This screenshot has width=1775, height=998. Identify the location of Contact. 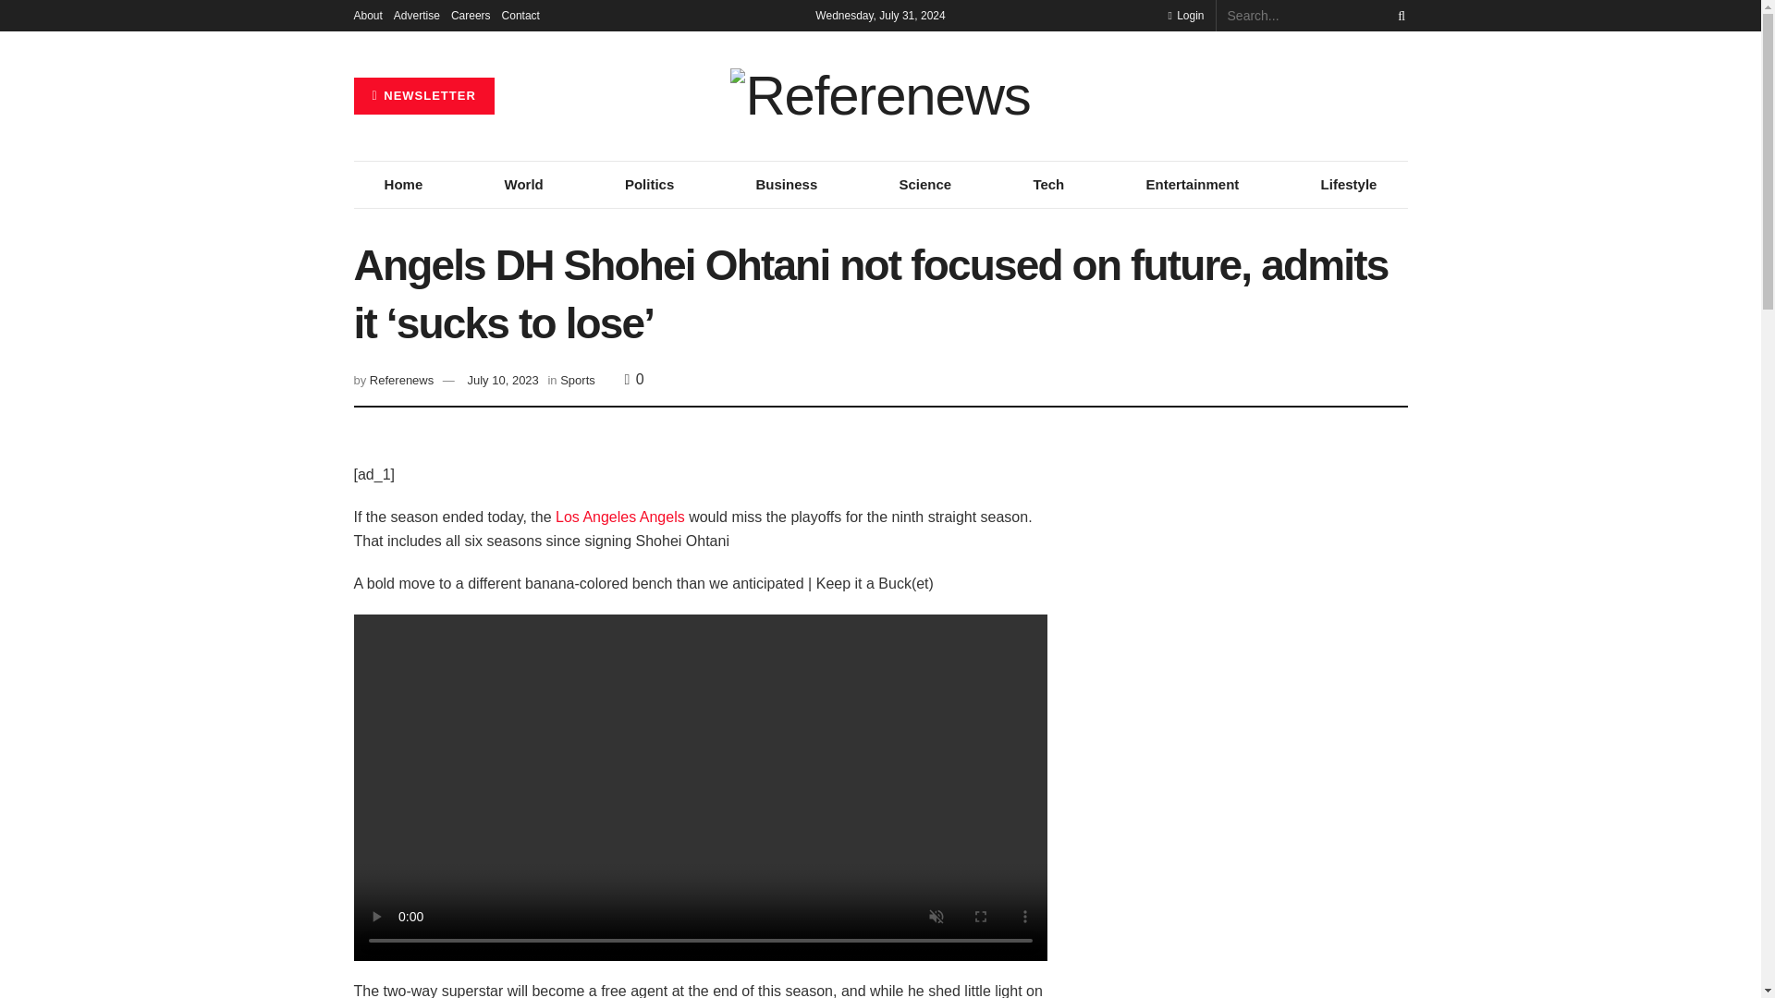
(520, 15).